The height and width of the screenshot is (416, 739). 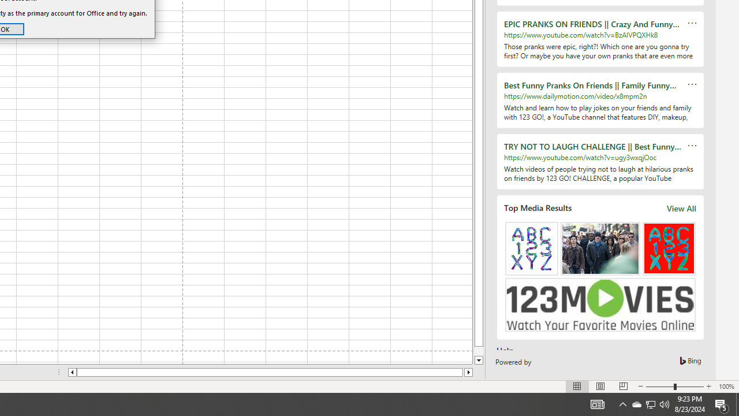 What do you see at coordinates (479, 351) in the screenshot?
I see `Page down` at bounding box center [479, 351].